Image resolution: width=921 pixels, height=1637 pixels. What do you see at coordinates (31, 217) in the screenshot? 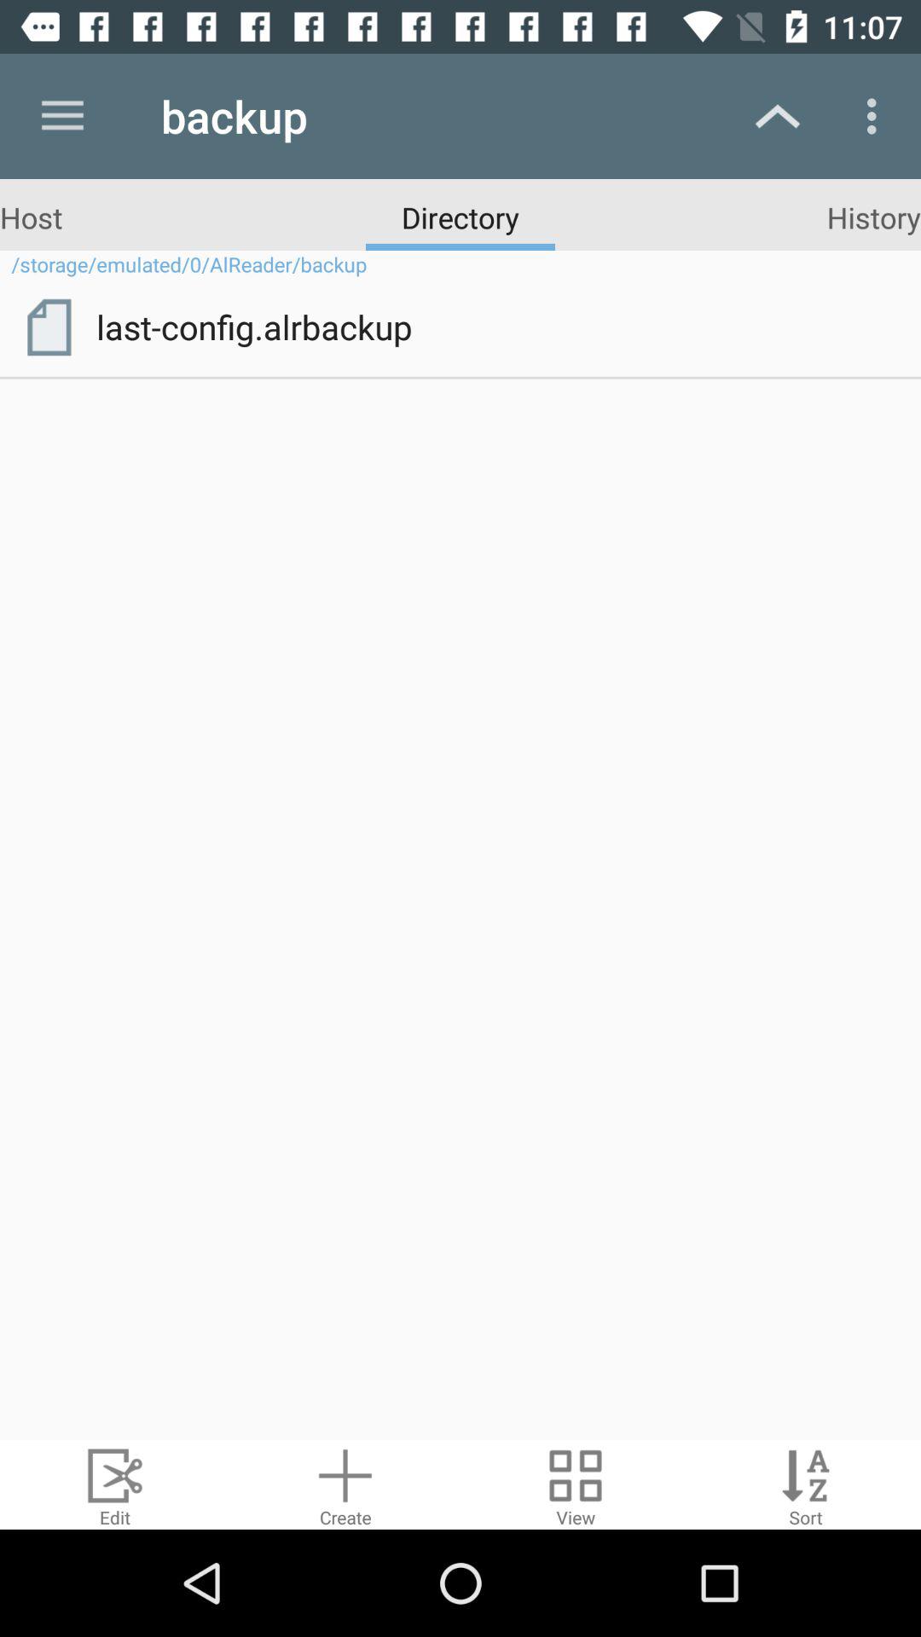
I see `flip until the host icon` at bounding box center [31, 217].